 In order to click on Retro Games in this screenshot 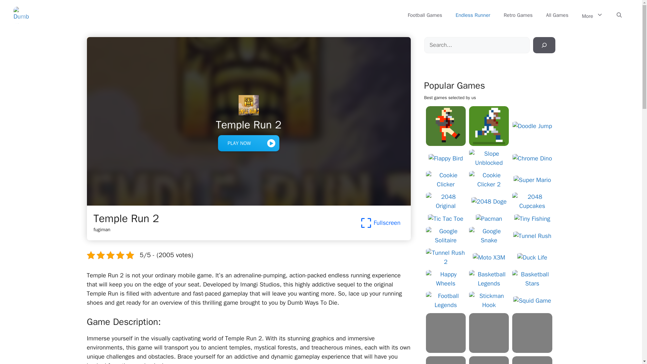, I will do `click(518, 15)`.